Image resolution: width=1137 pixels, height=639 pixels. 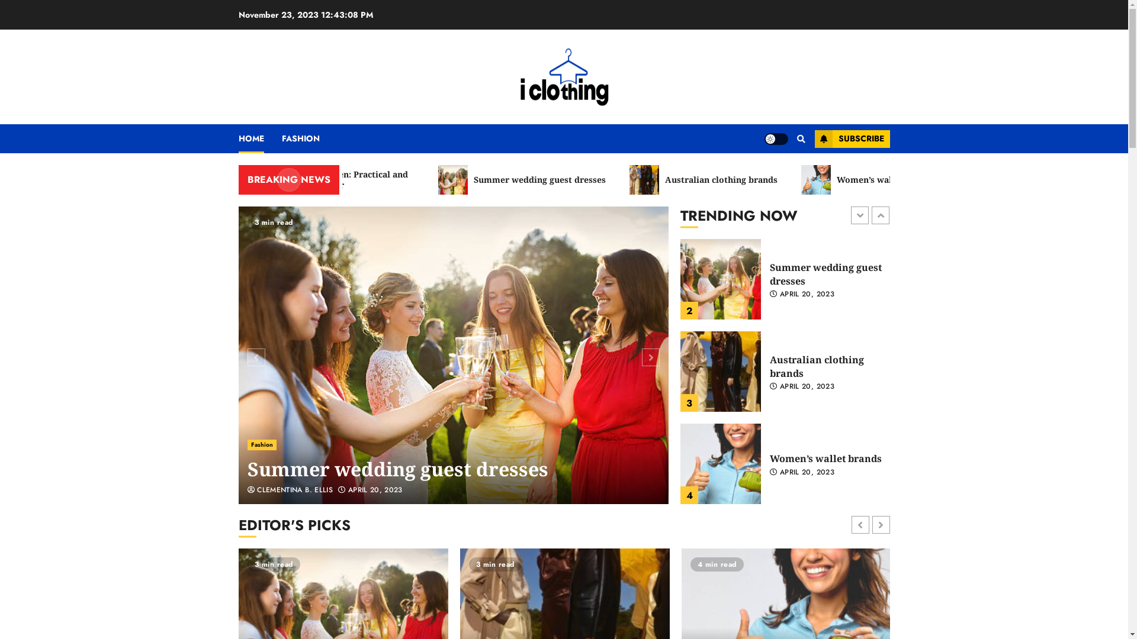 I want to click on SUBSCRIBE, so click(x=853, y=139).